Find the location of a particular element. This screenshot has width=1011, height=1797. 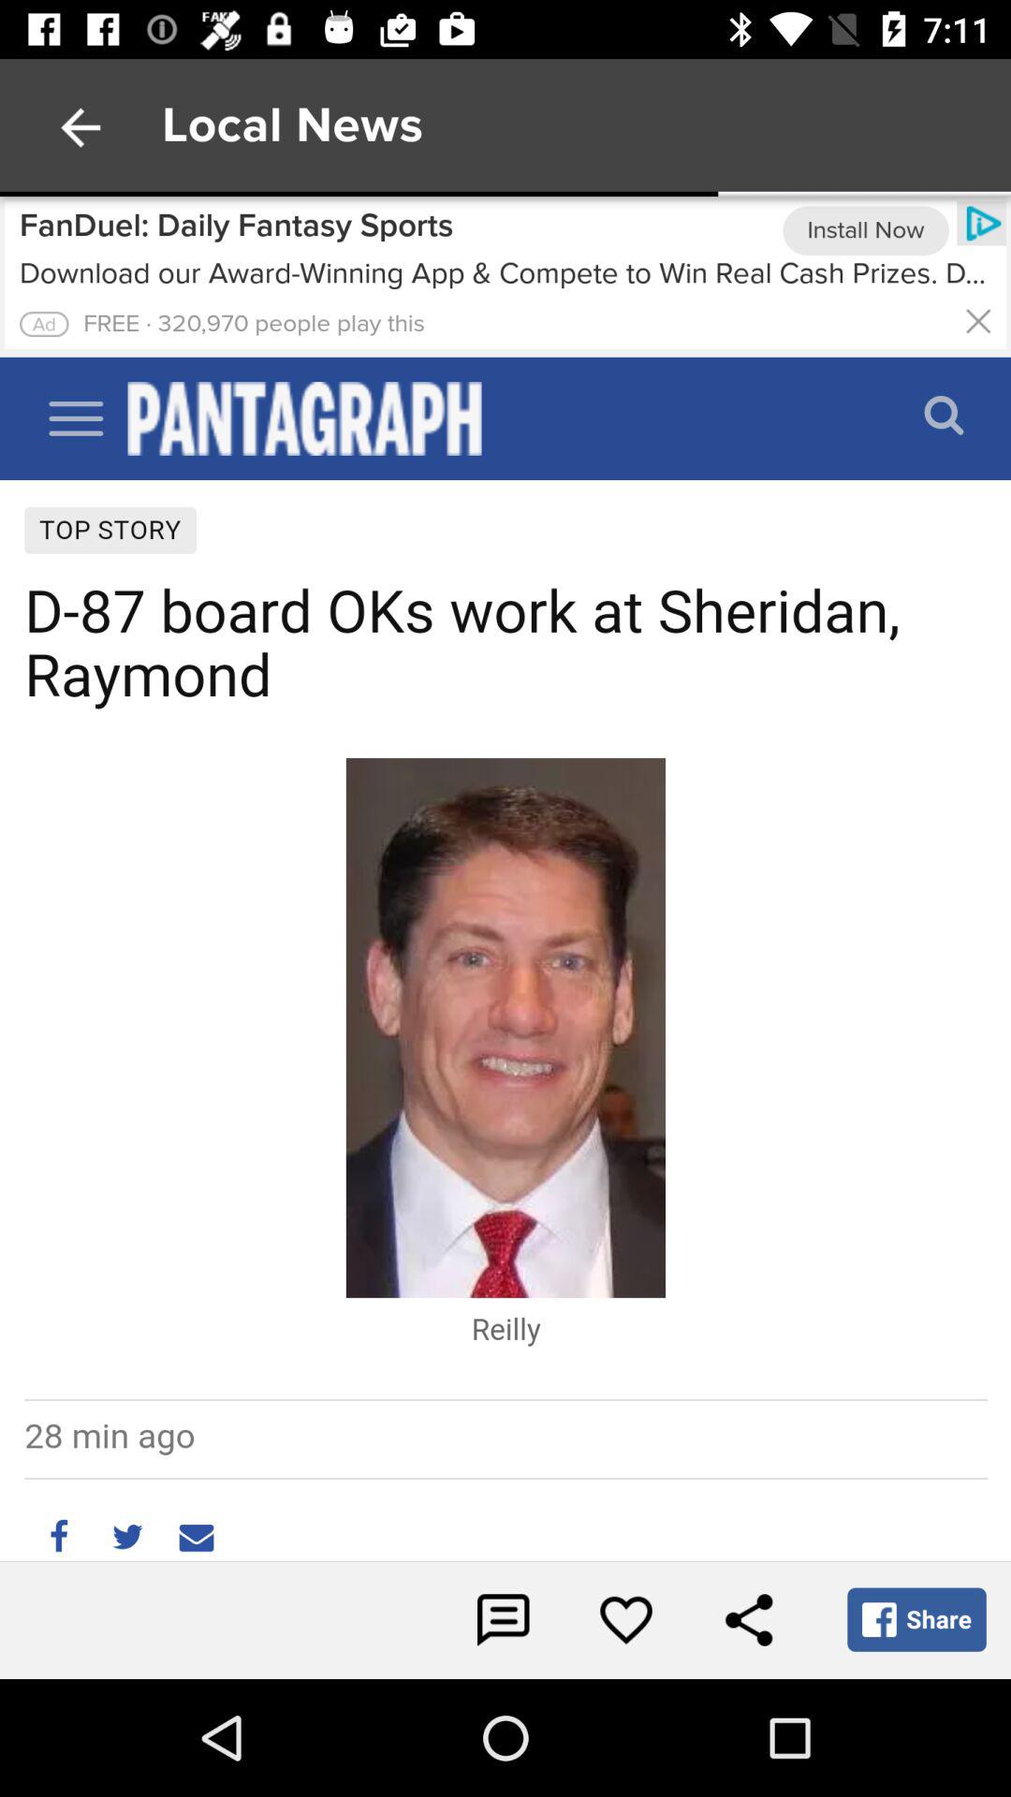

advertisement is located at coordinates (505, 277).